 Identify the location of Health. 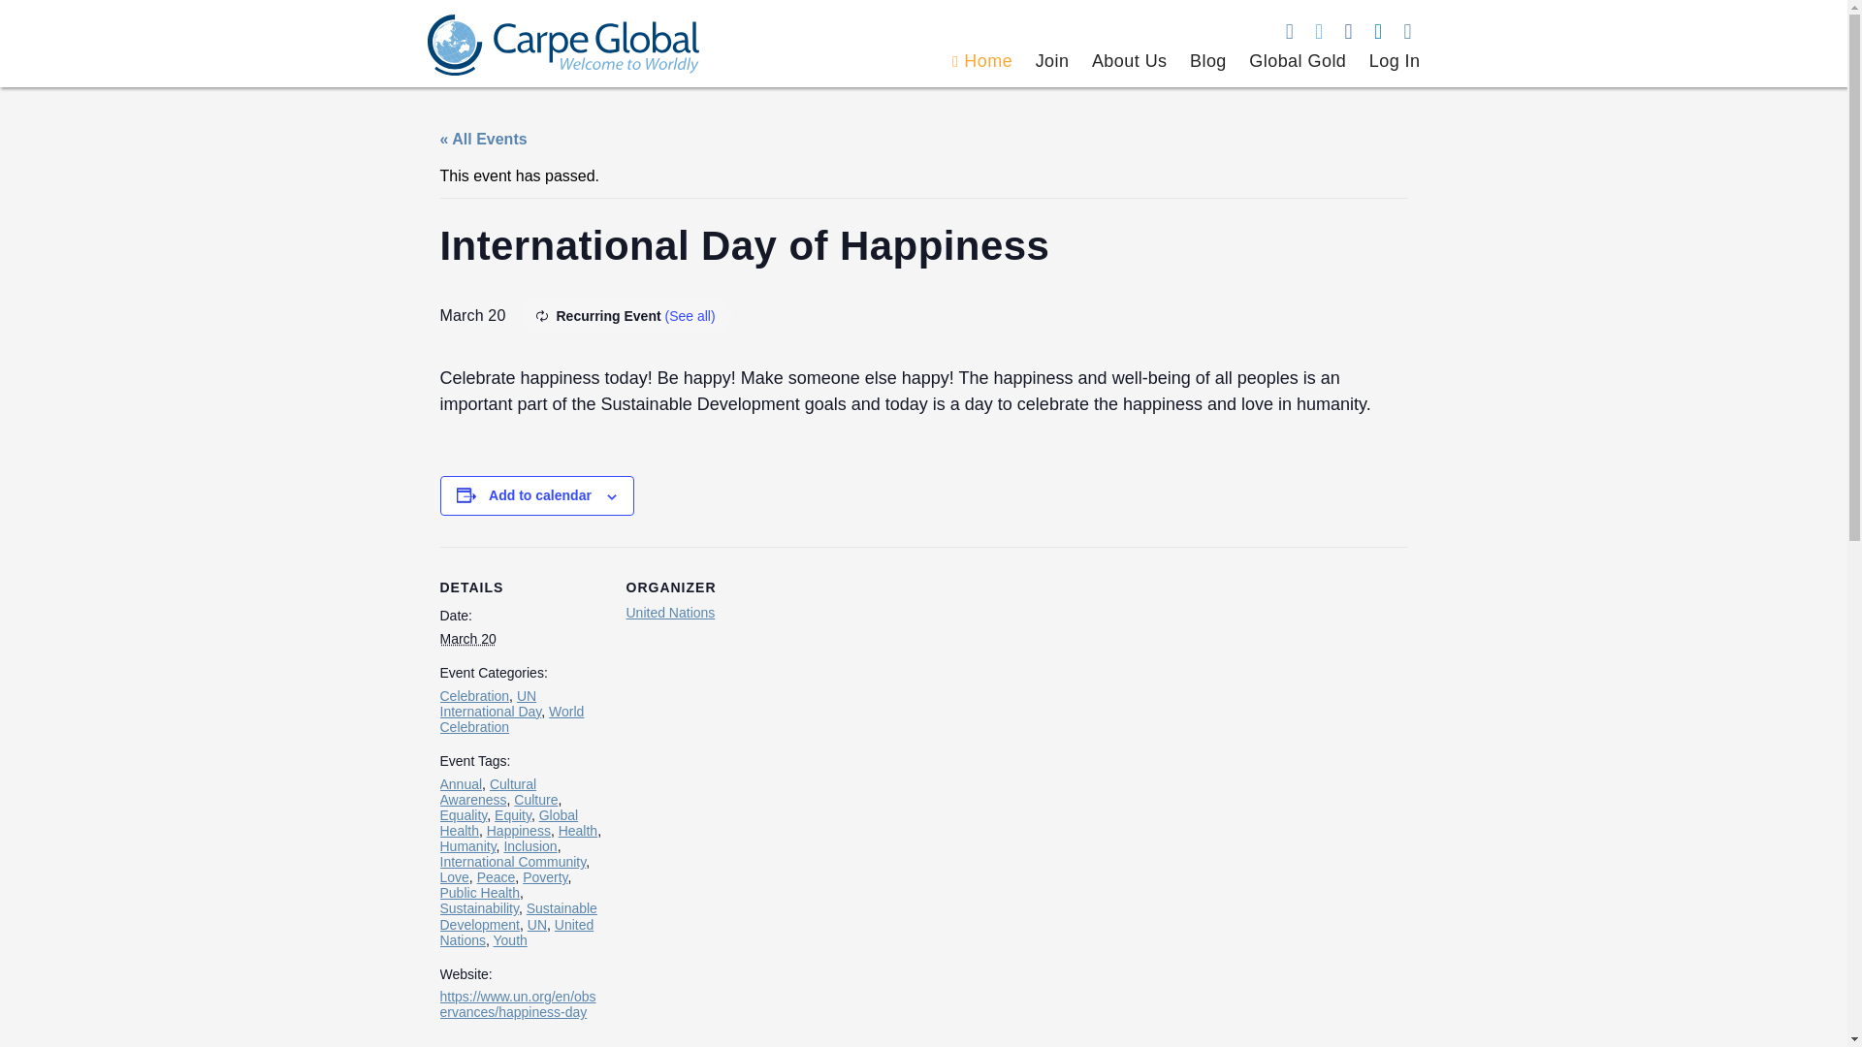
(578, 830).